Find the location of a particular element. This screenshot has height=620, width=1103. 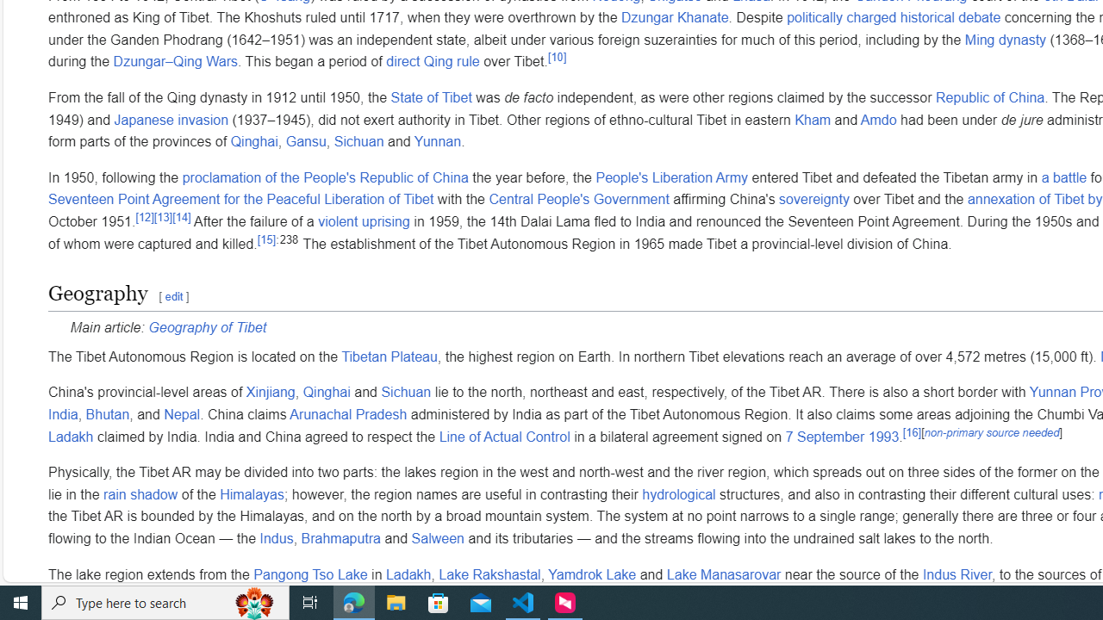

rain shadow is located at coordinates (141, 494).